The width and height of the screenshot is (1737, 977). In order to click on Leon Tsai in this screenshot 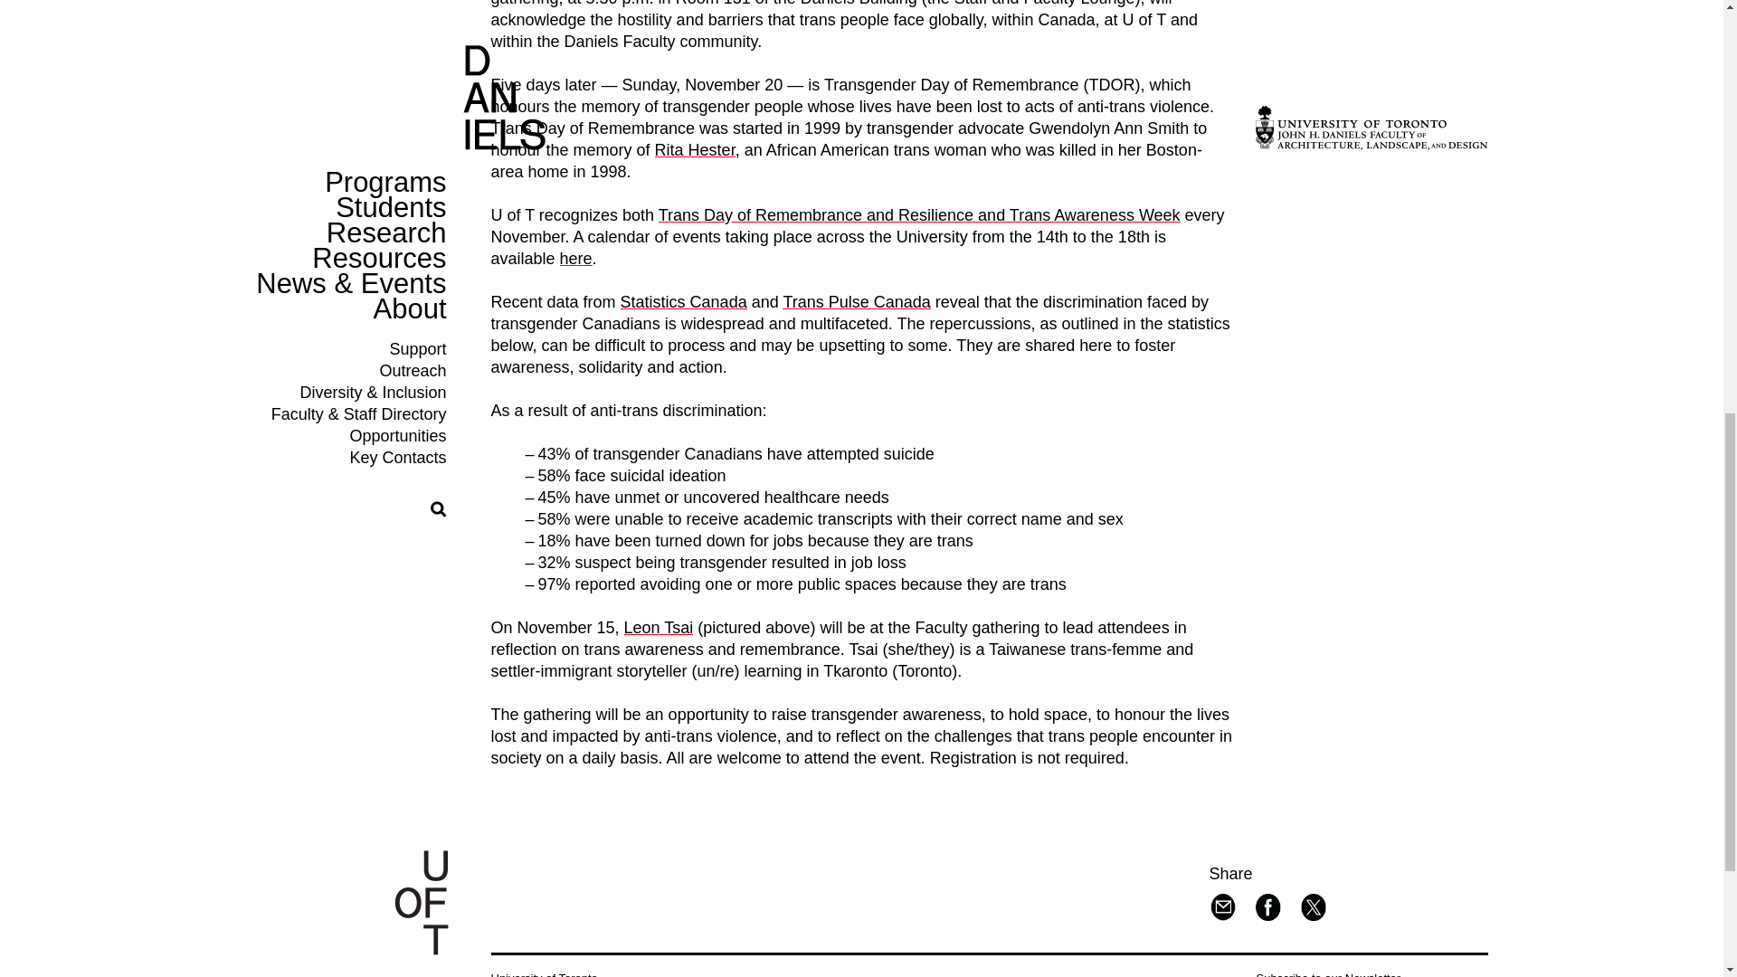, I will do `click(659, 628)`.